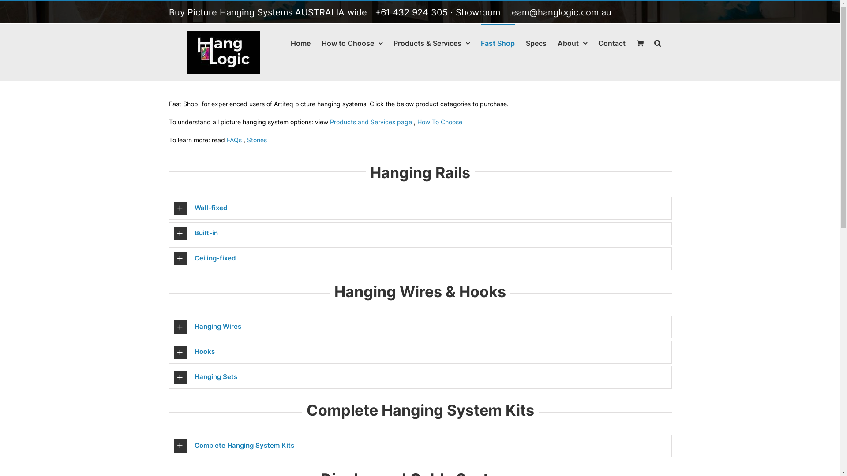 The width and height of the screenshot is (847, 476). I want to click on About, so click(573, 42).